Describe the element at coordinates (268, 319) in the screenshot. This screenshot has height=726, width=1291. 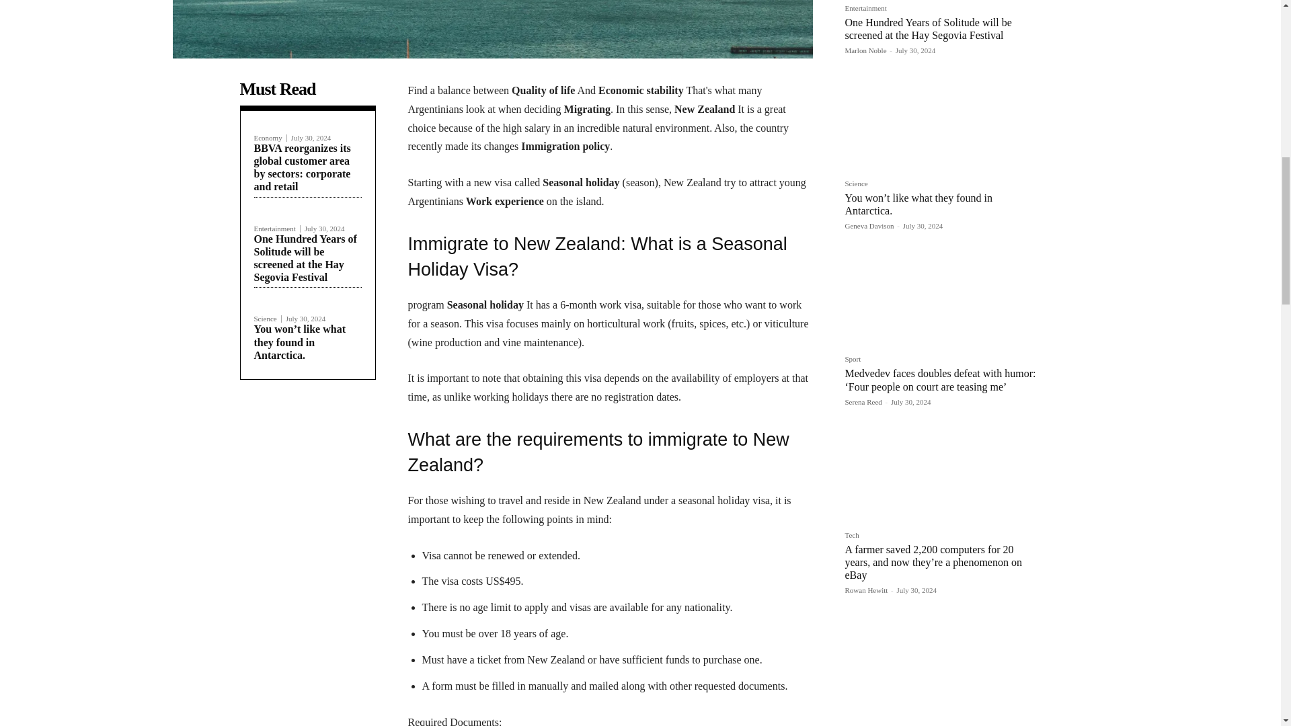
I see `Science` at that location.